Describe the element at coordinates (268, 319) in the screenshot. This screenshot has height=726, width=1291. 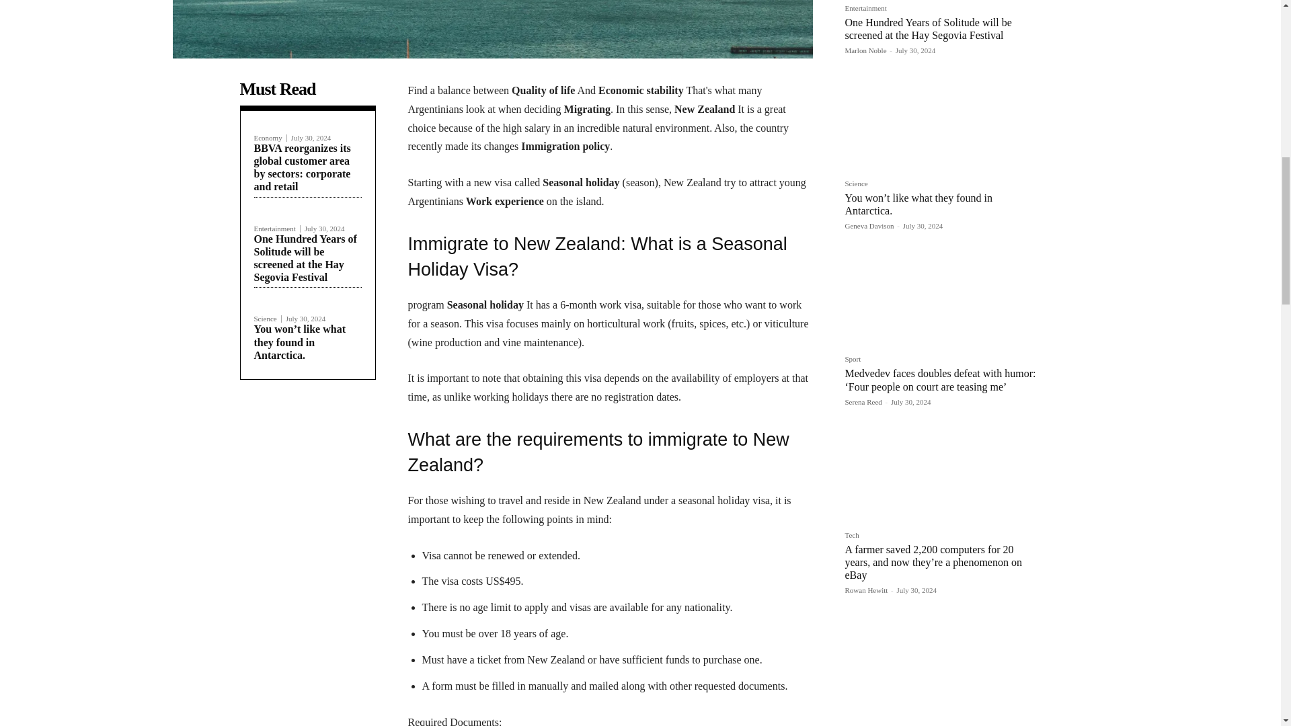
I see `Science` at that location.